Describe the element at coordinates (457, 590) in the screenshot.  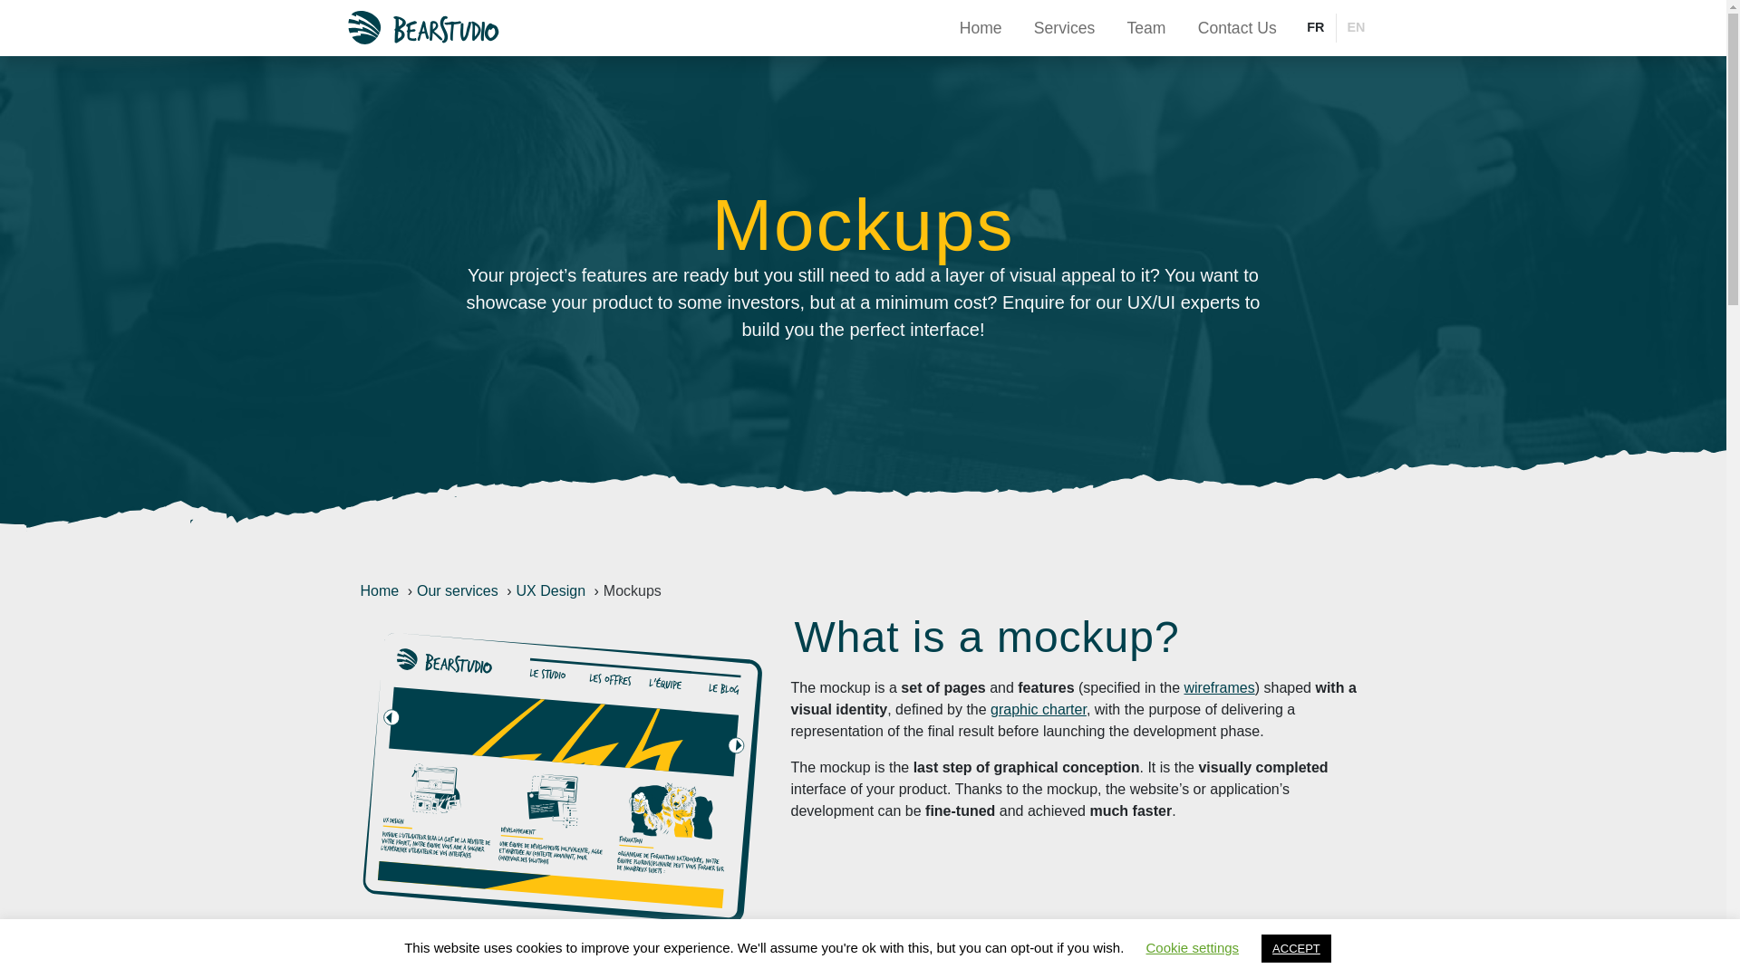
I see `Our services` at that location.